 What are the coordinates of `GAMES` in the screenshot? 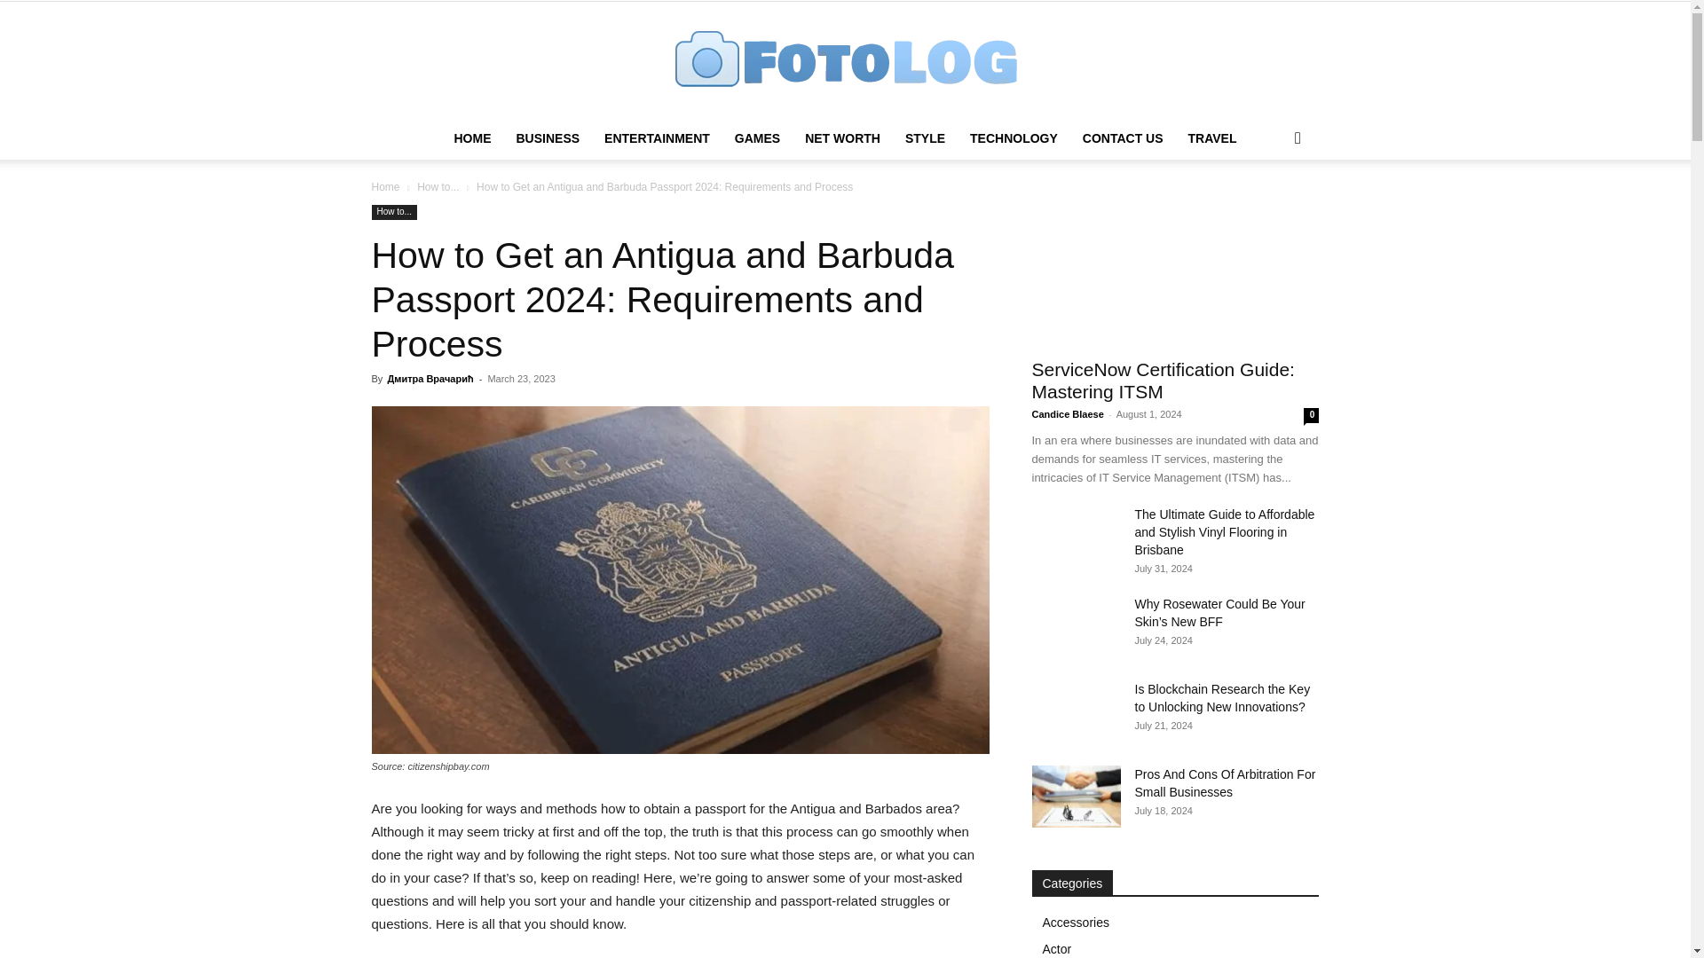 It's located at (757, 138).